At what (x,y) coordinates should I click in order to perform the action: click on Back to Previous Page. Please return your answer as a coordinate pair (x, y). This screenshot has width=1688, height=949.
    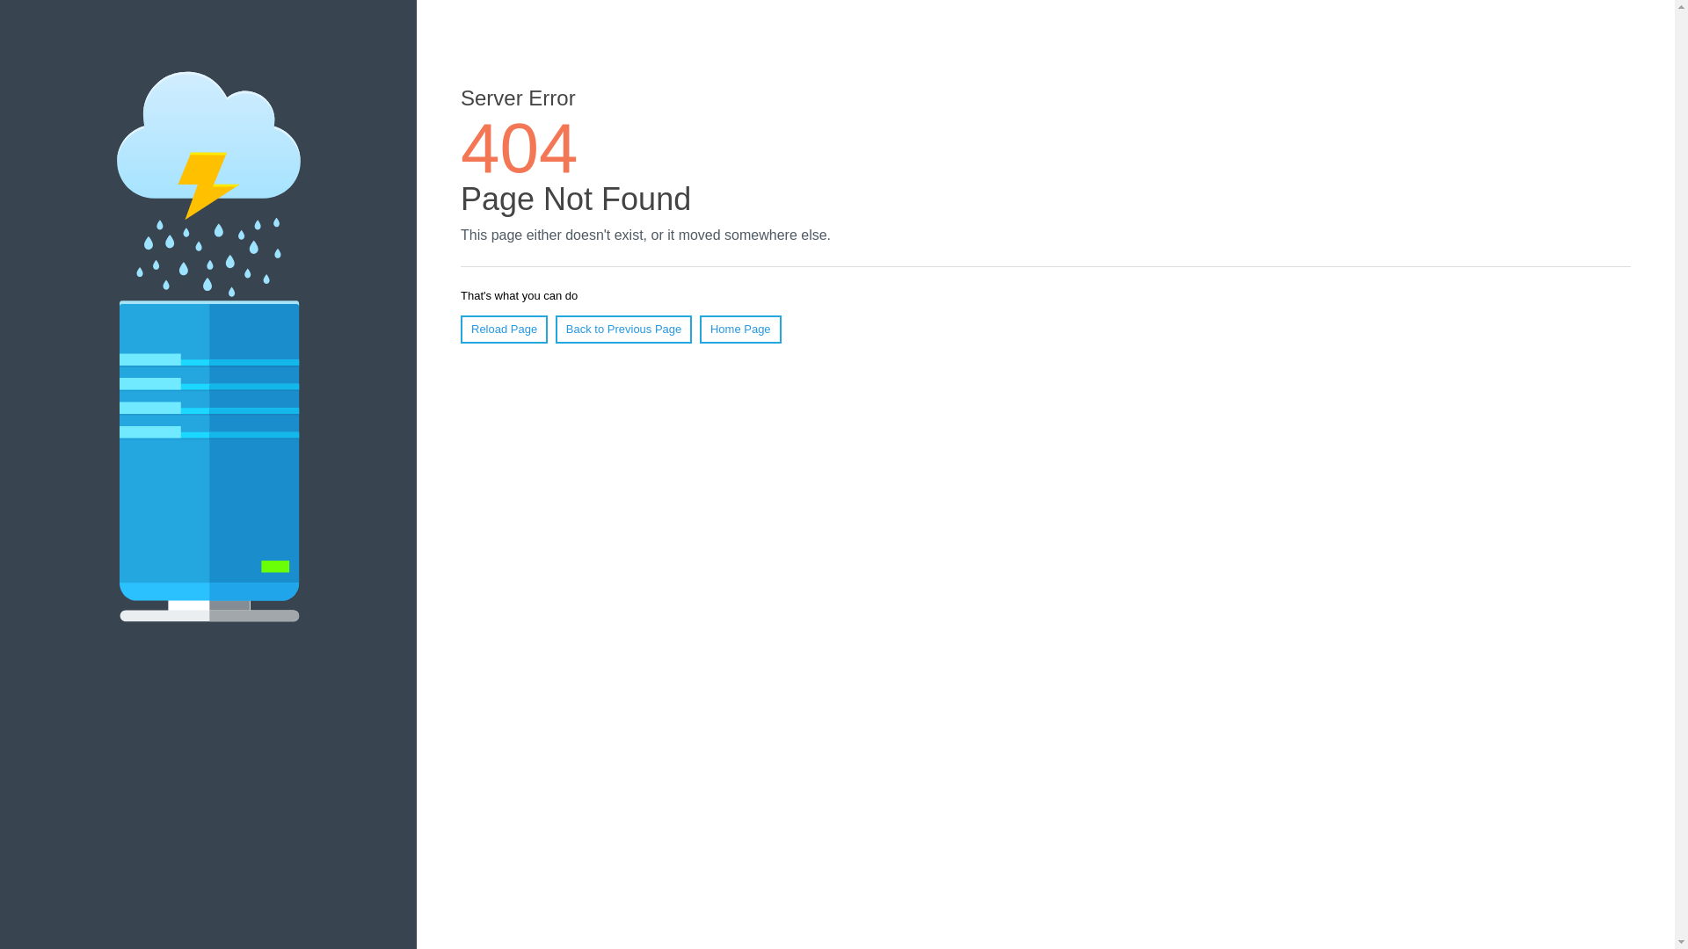
    Looking at the image, I should click on (624, 330).